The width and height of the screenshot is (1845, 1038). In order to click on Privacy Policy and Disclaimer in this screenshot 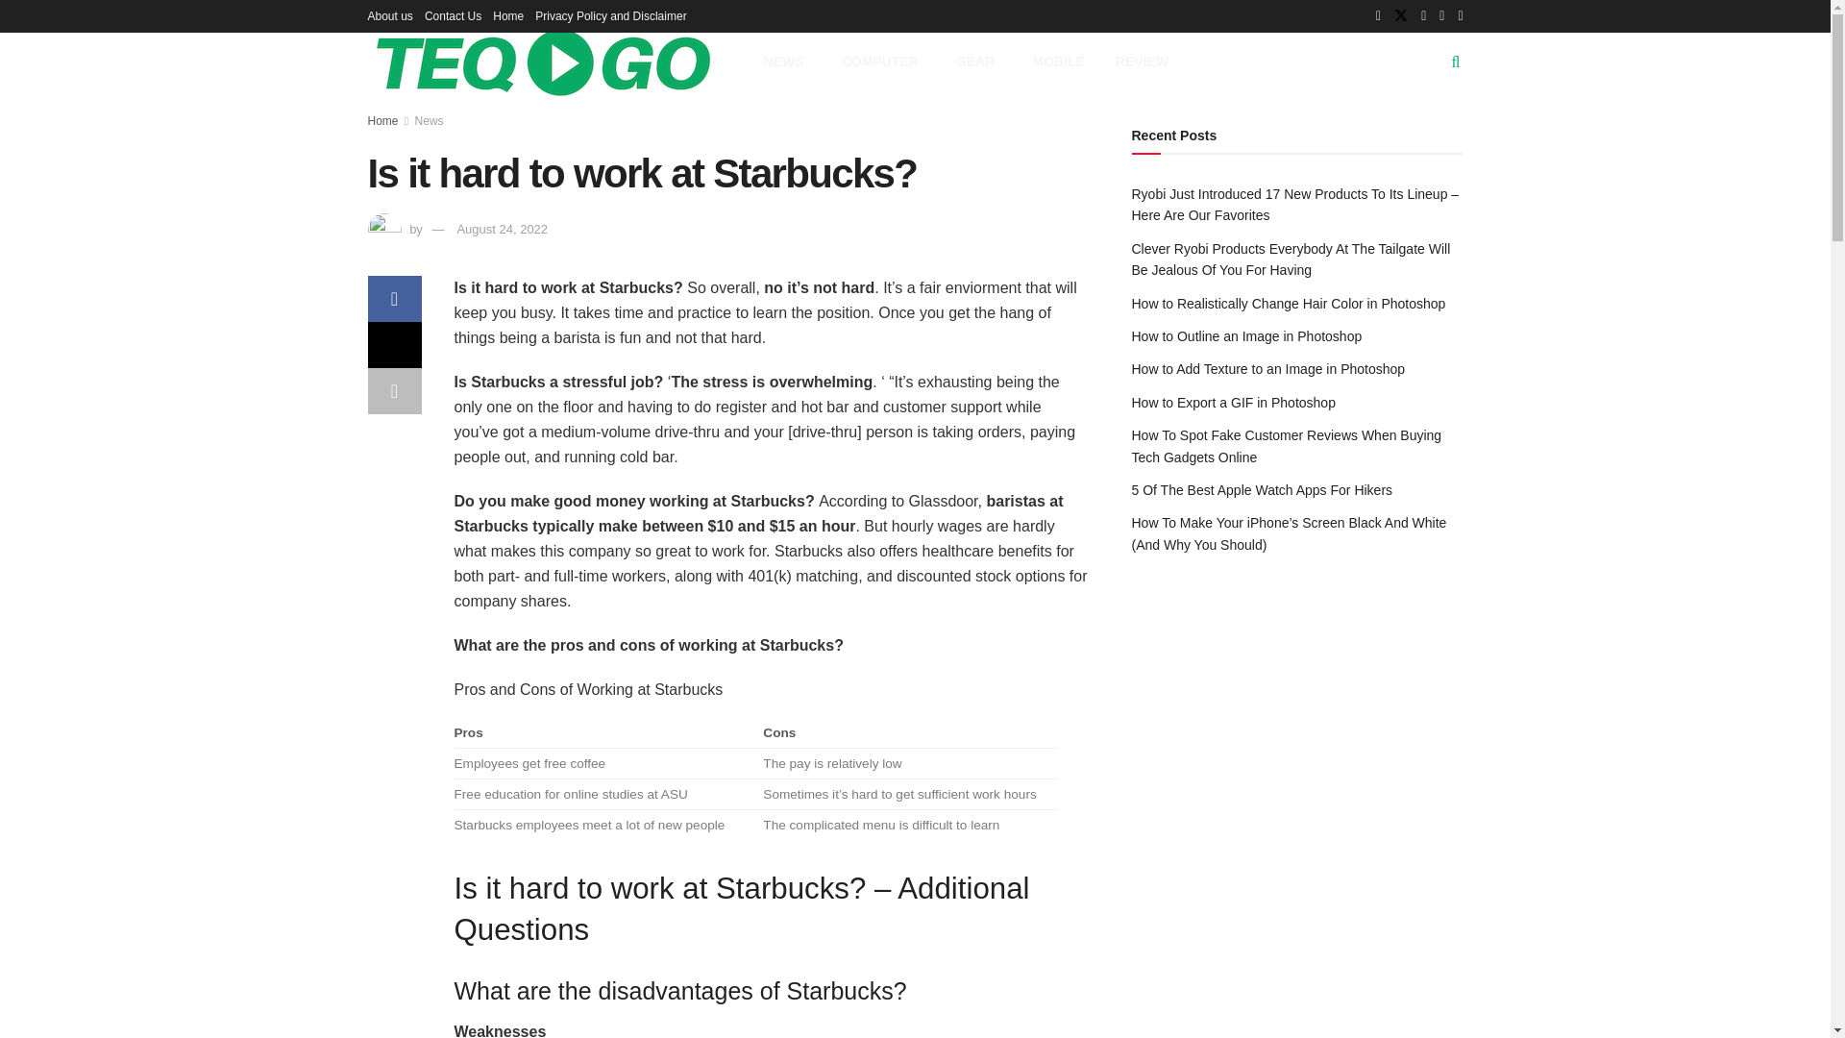, I will do `click(610, 15)`.